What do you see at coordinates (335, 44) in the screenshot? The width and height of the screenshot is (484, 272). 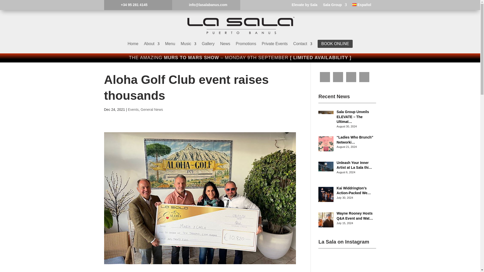 I see `BOOK ONLINE` at bounding box center [335, 44].